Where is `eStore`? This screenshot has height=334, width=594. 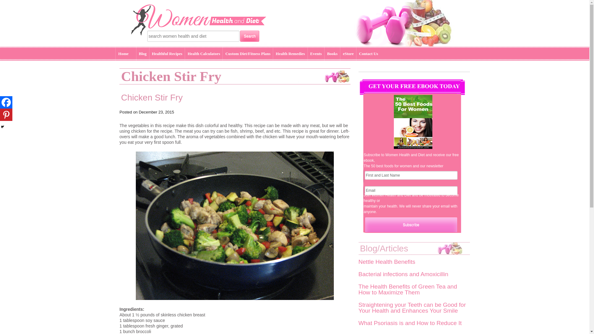
eStore is located at coordinates (348, 54).